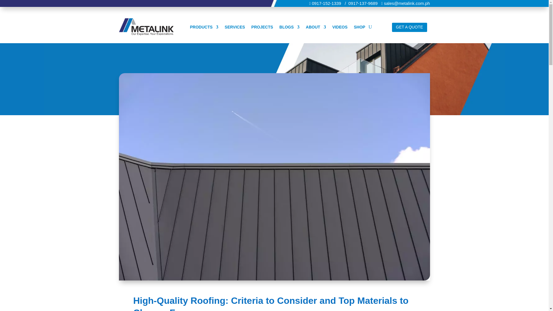 The height and width of the screenshot is (311, 553). I want to click on VIDEOS, so click(340, 28).